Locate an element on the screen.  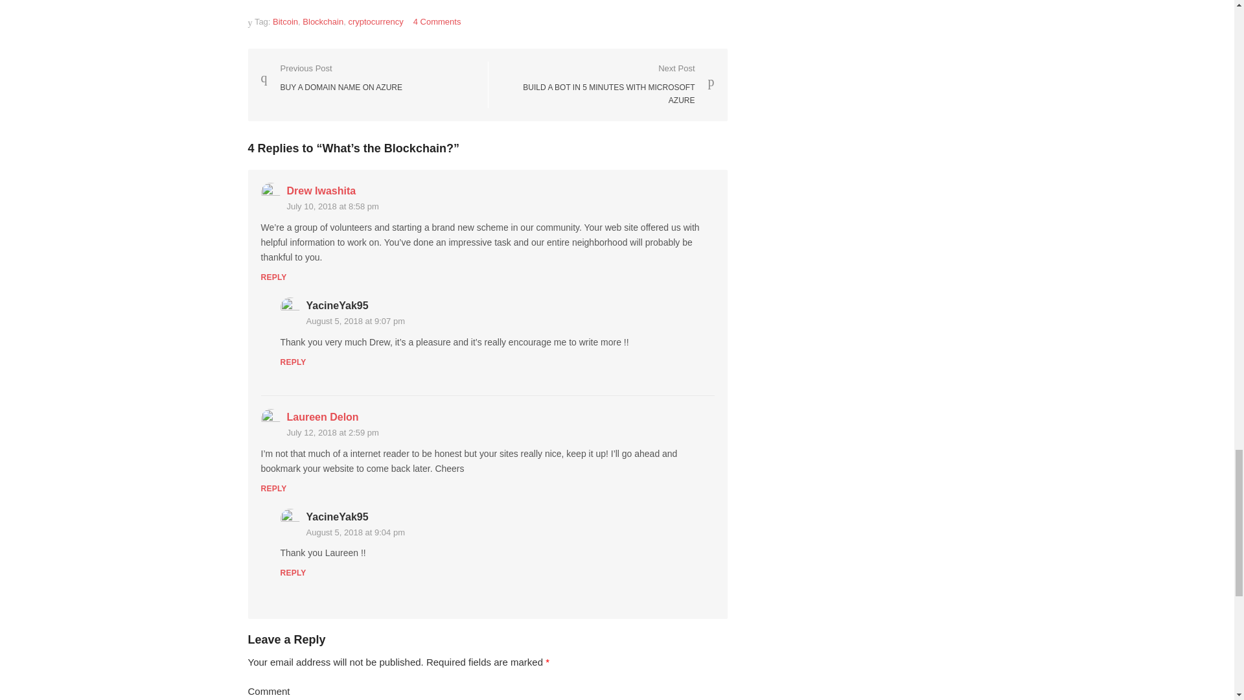
Bitcoin is located at coordinates (285, 21).